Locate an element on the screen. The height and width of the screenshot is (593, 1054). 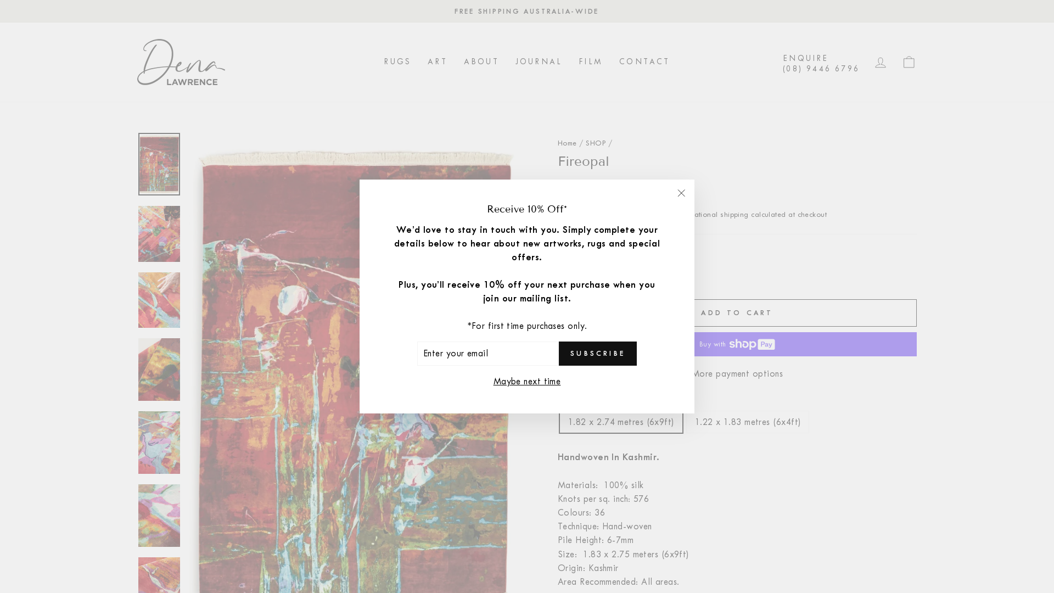
More payment options is located at coordinates (737, 373).